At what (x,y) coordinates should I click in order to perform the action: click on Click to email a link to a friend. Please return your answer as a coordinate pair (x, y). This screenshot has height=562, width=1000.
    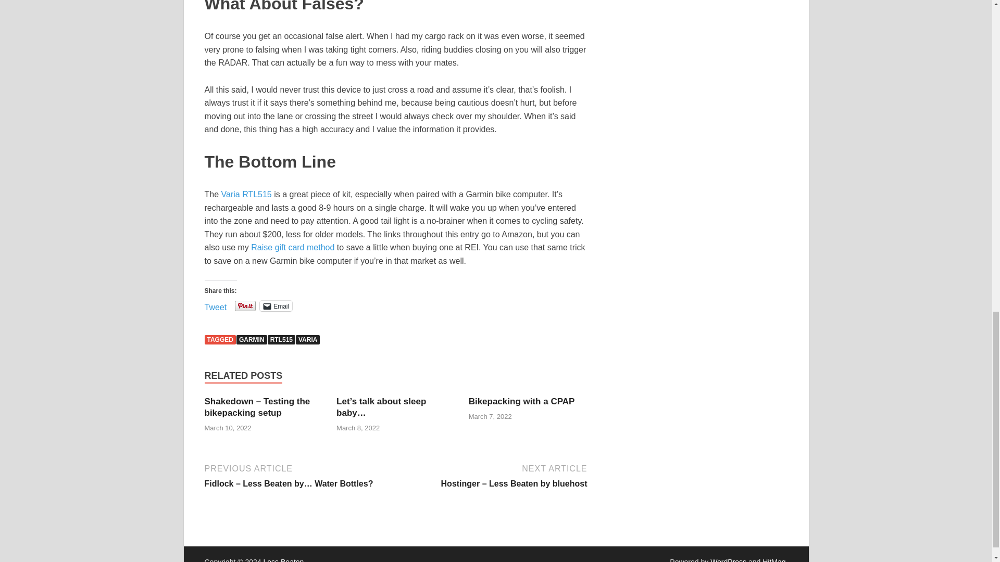
    Looking at the image, I should click on (276, 306).